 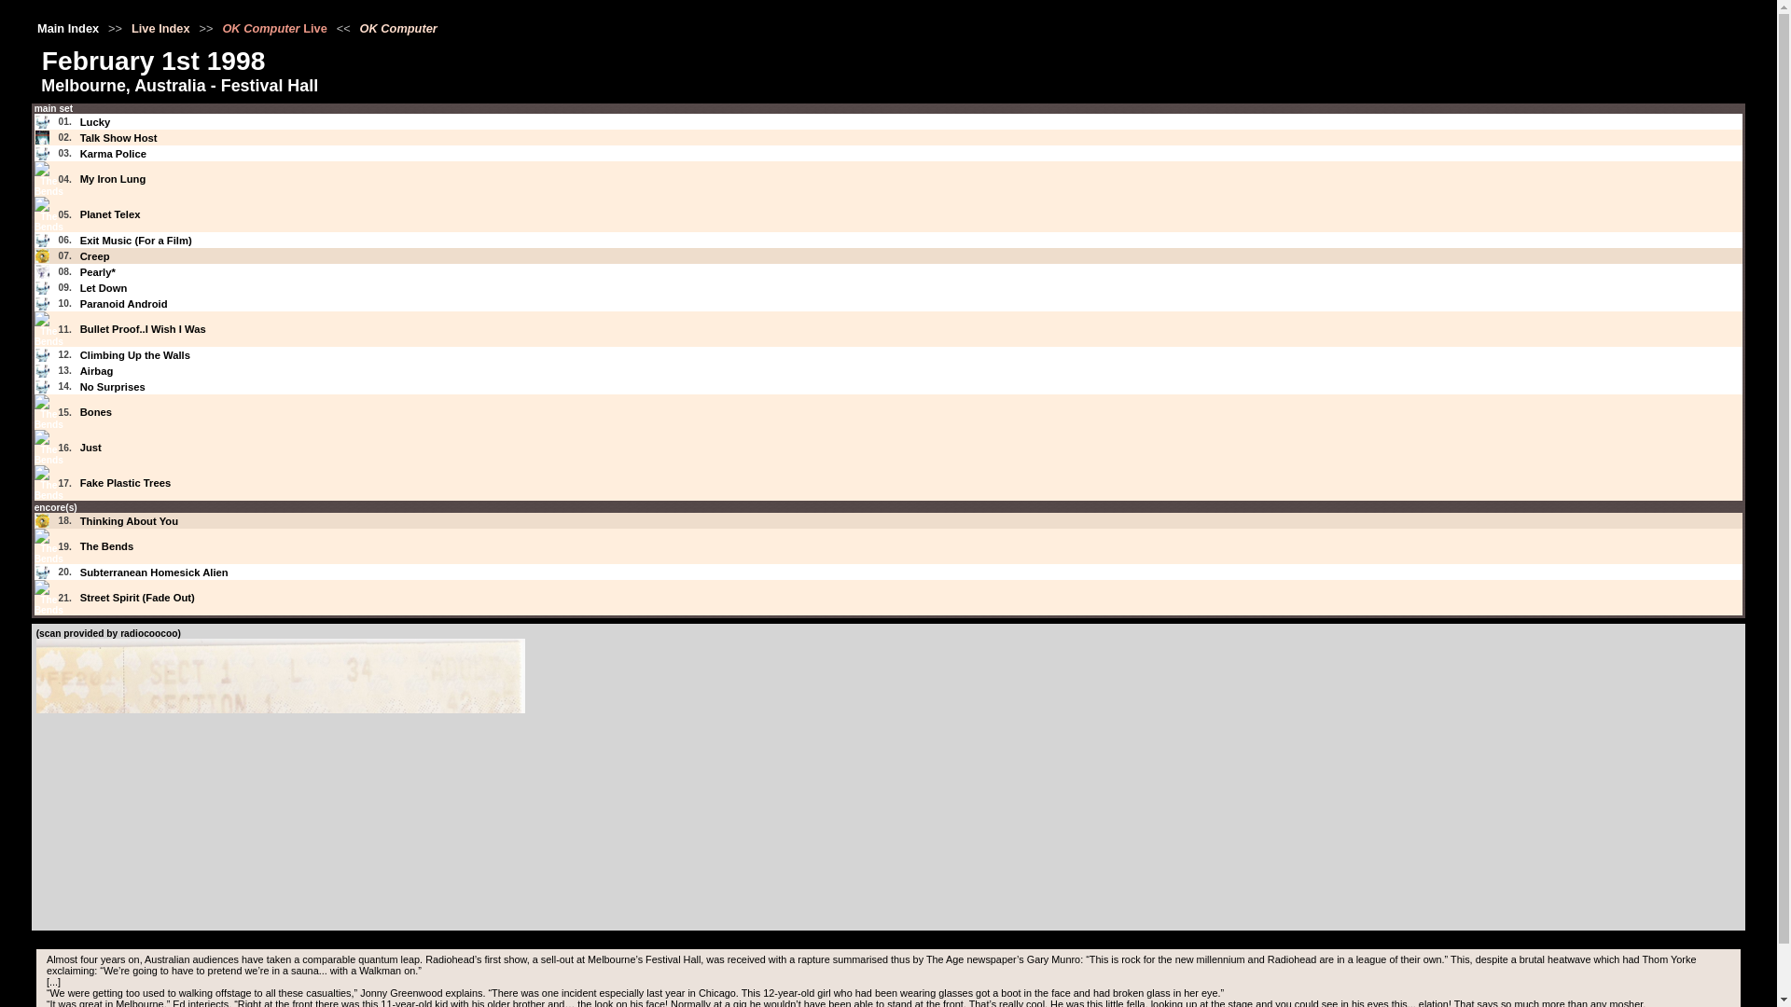 I want to click on Let Down, so click(x=104, y=288).